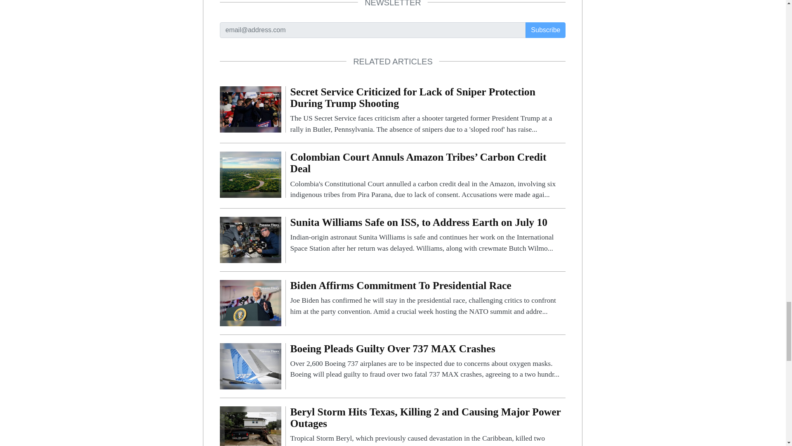 The height and width of the screenshot is (446, 792). What do you see at coordinates (427, 298) in the screenshot?
I see `Biden Affirms Commitment To Presidential Race` at bounding box center [427, 298].